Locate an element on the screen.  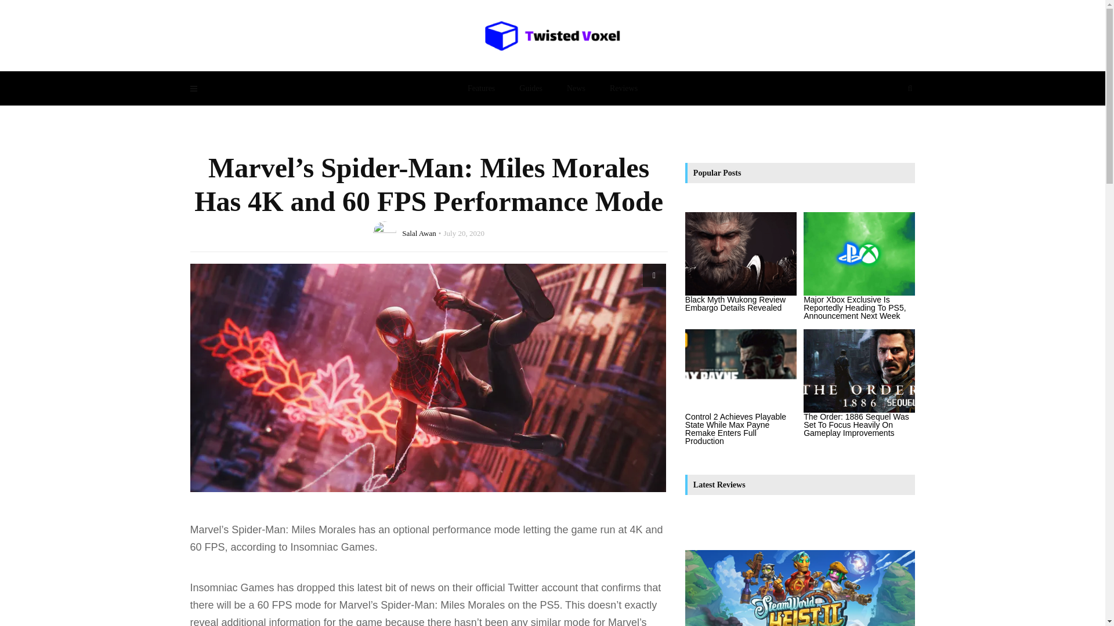
News is located at coordinates (576, 88).